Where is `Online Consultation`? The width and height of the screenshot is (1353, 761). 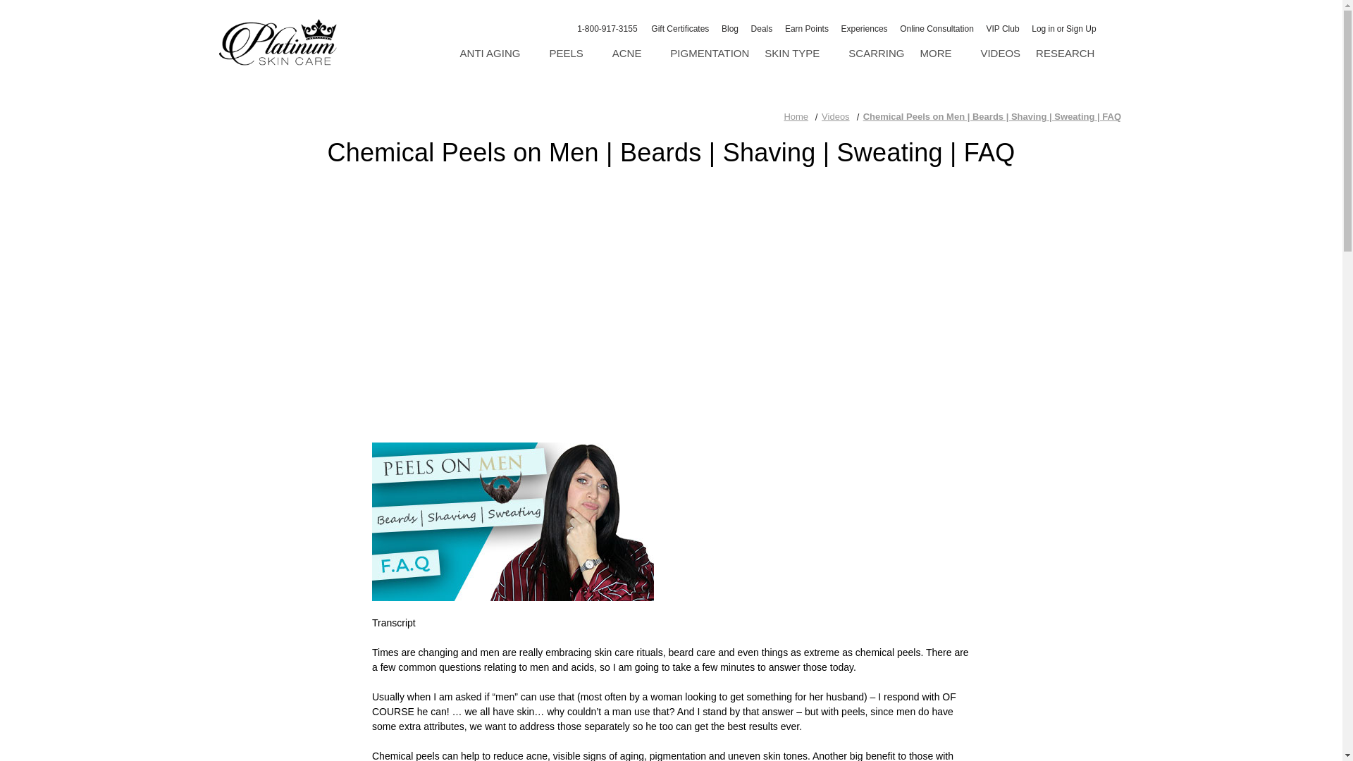 Online Consultation is located at coordinates (936, 29).